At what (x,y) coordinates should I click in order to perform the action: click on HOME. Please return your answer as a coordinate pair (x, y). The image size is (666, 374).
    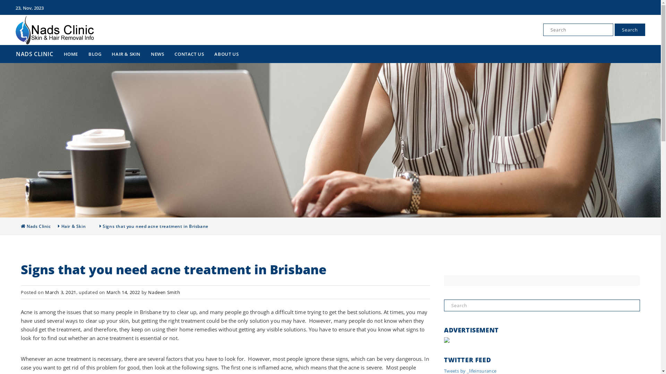
    Looking at the image, I should click on (71, 54).